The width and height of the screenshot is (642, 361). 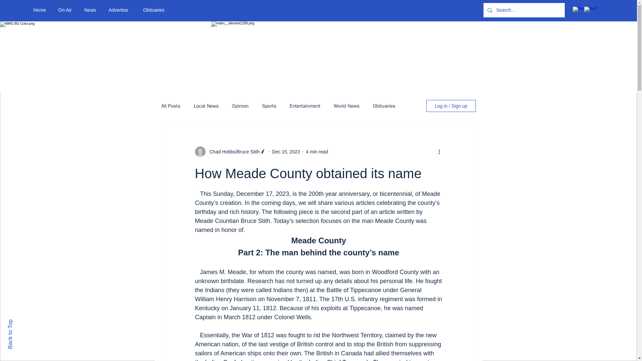 I want to click on Entertainment, so click(x=305, y=106).